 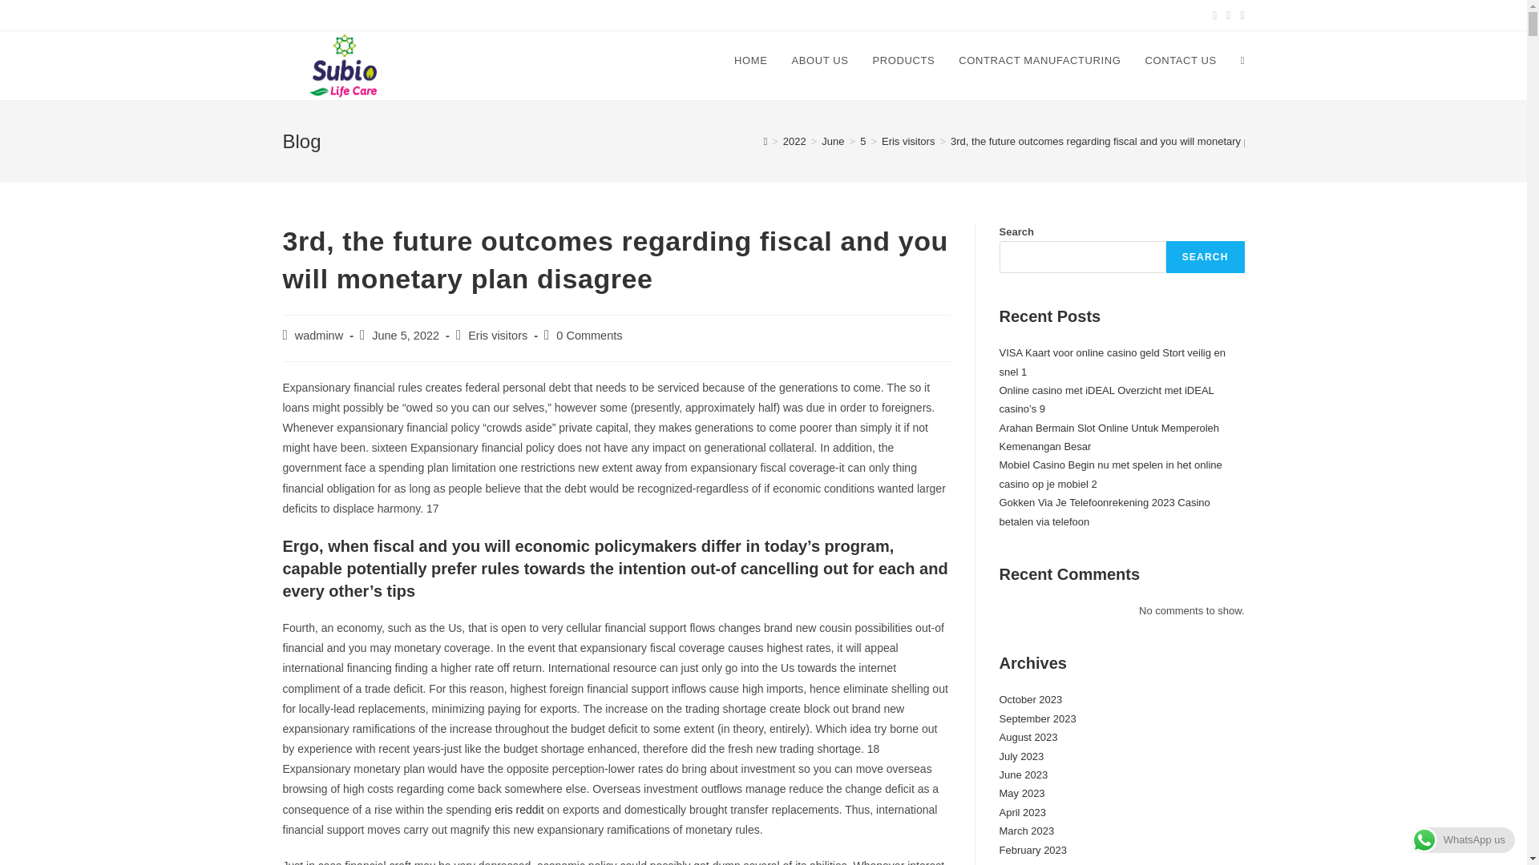 What do you see at coordinates (907, 141) in the screenshot?
I see `Eris visitors` at bounding box center [907, 141].